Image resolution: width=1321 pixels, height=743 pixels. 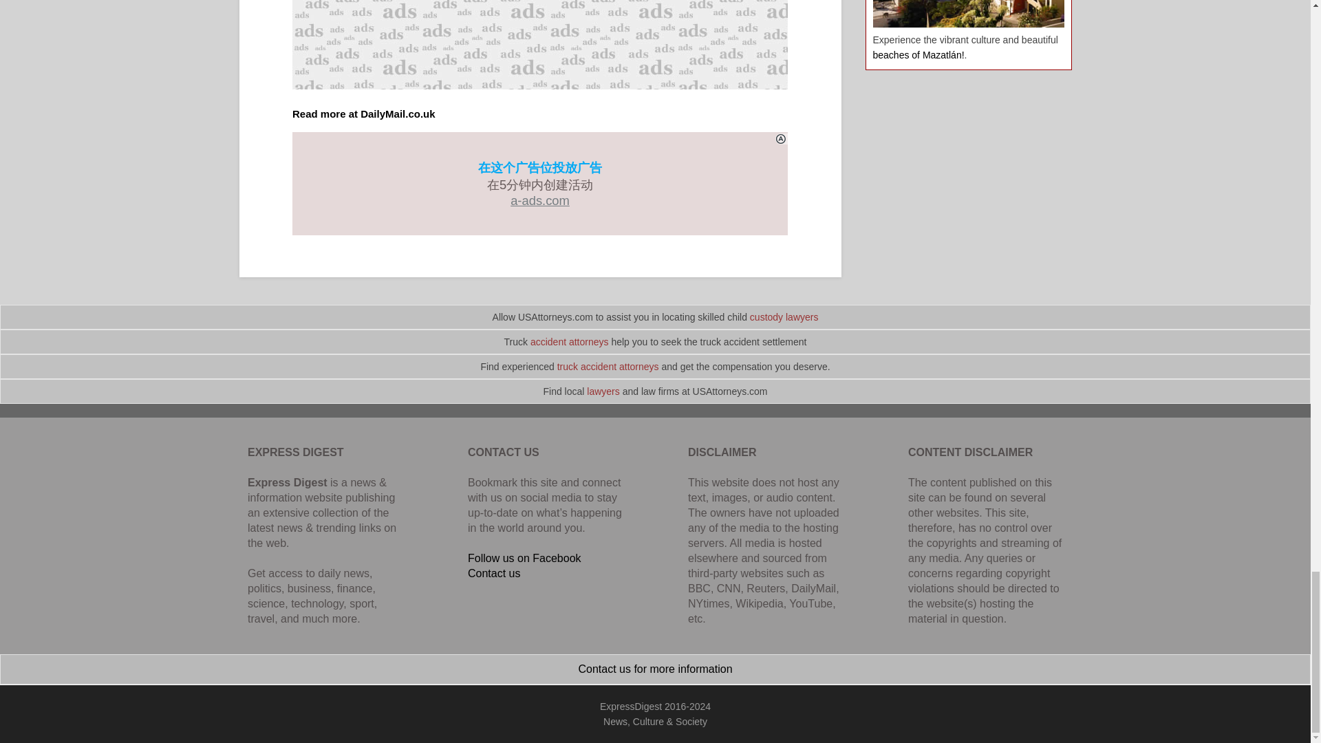 I want to click on truck accident attorneys, so click(x=608, y=366).